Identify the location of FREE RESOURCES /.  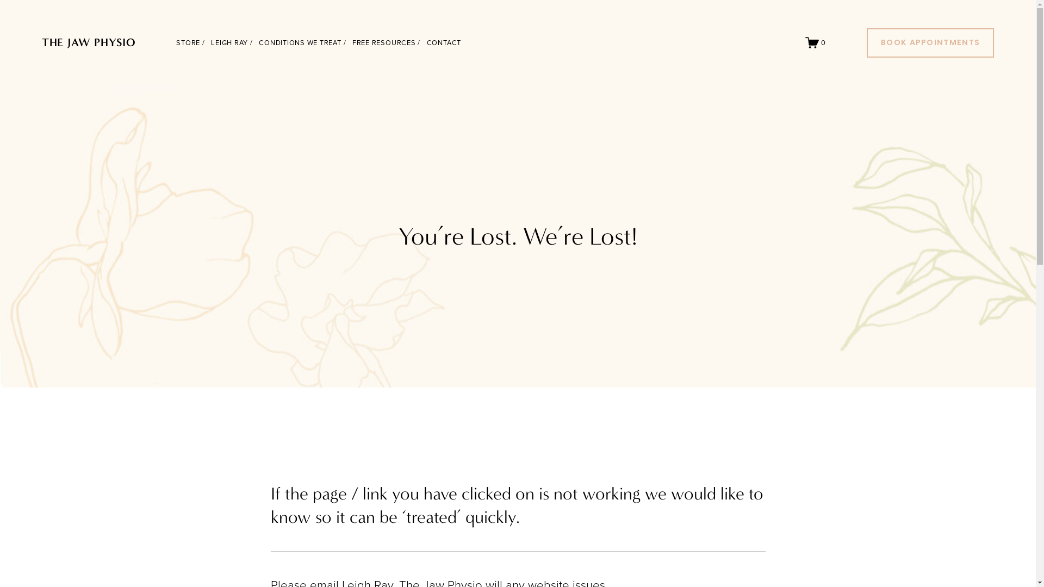
(386, 43).